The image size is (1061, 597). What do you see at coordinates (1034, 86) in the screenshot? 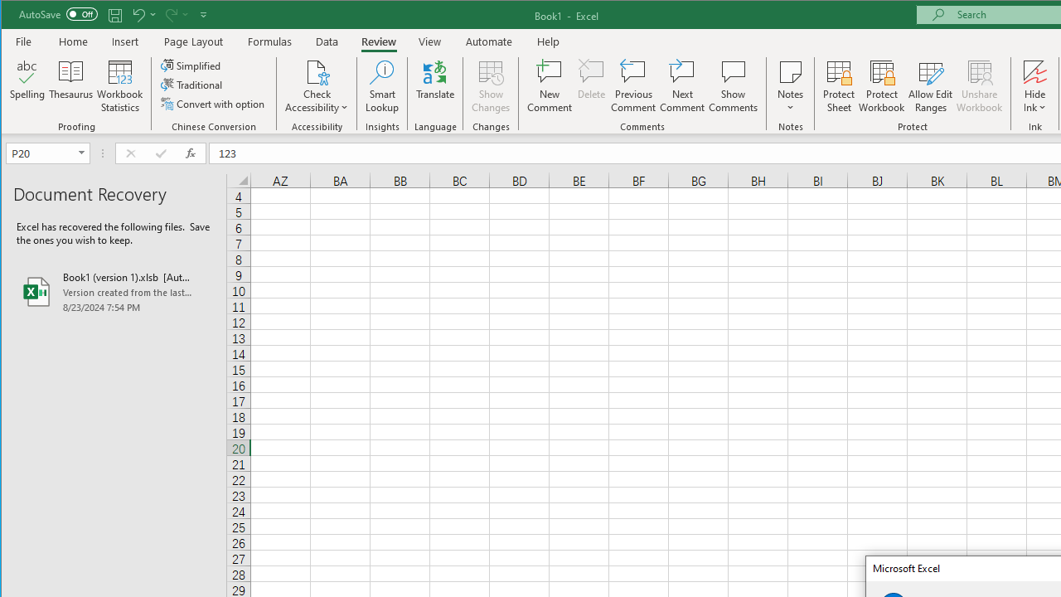
I see `Hide Ink` at bounding box center [1034, 86].